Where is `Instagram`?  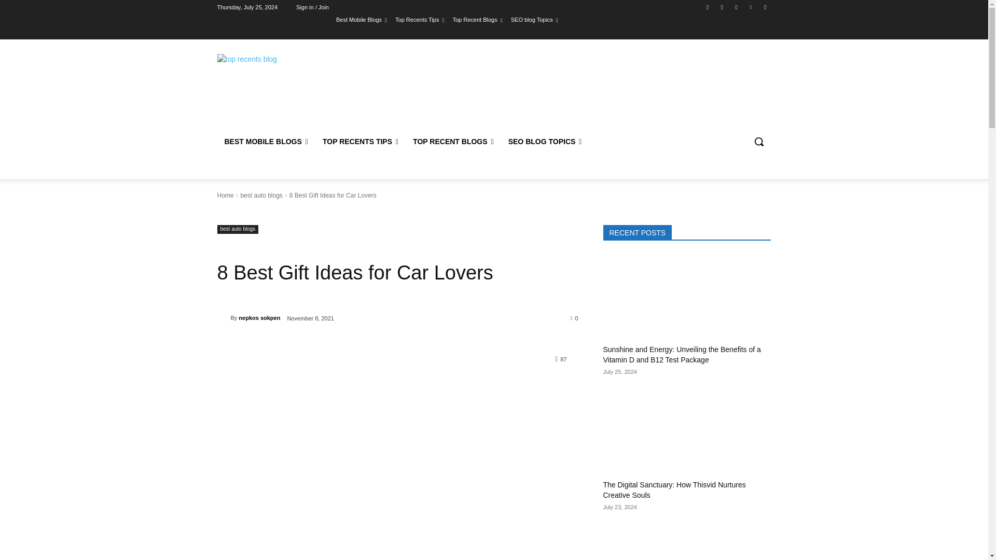
Instagram is located at coordinates (722, 7).